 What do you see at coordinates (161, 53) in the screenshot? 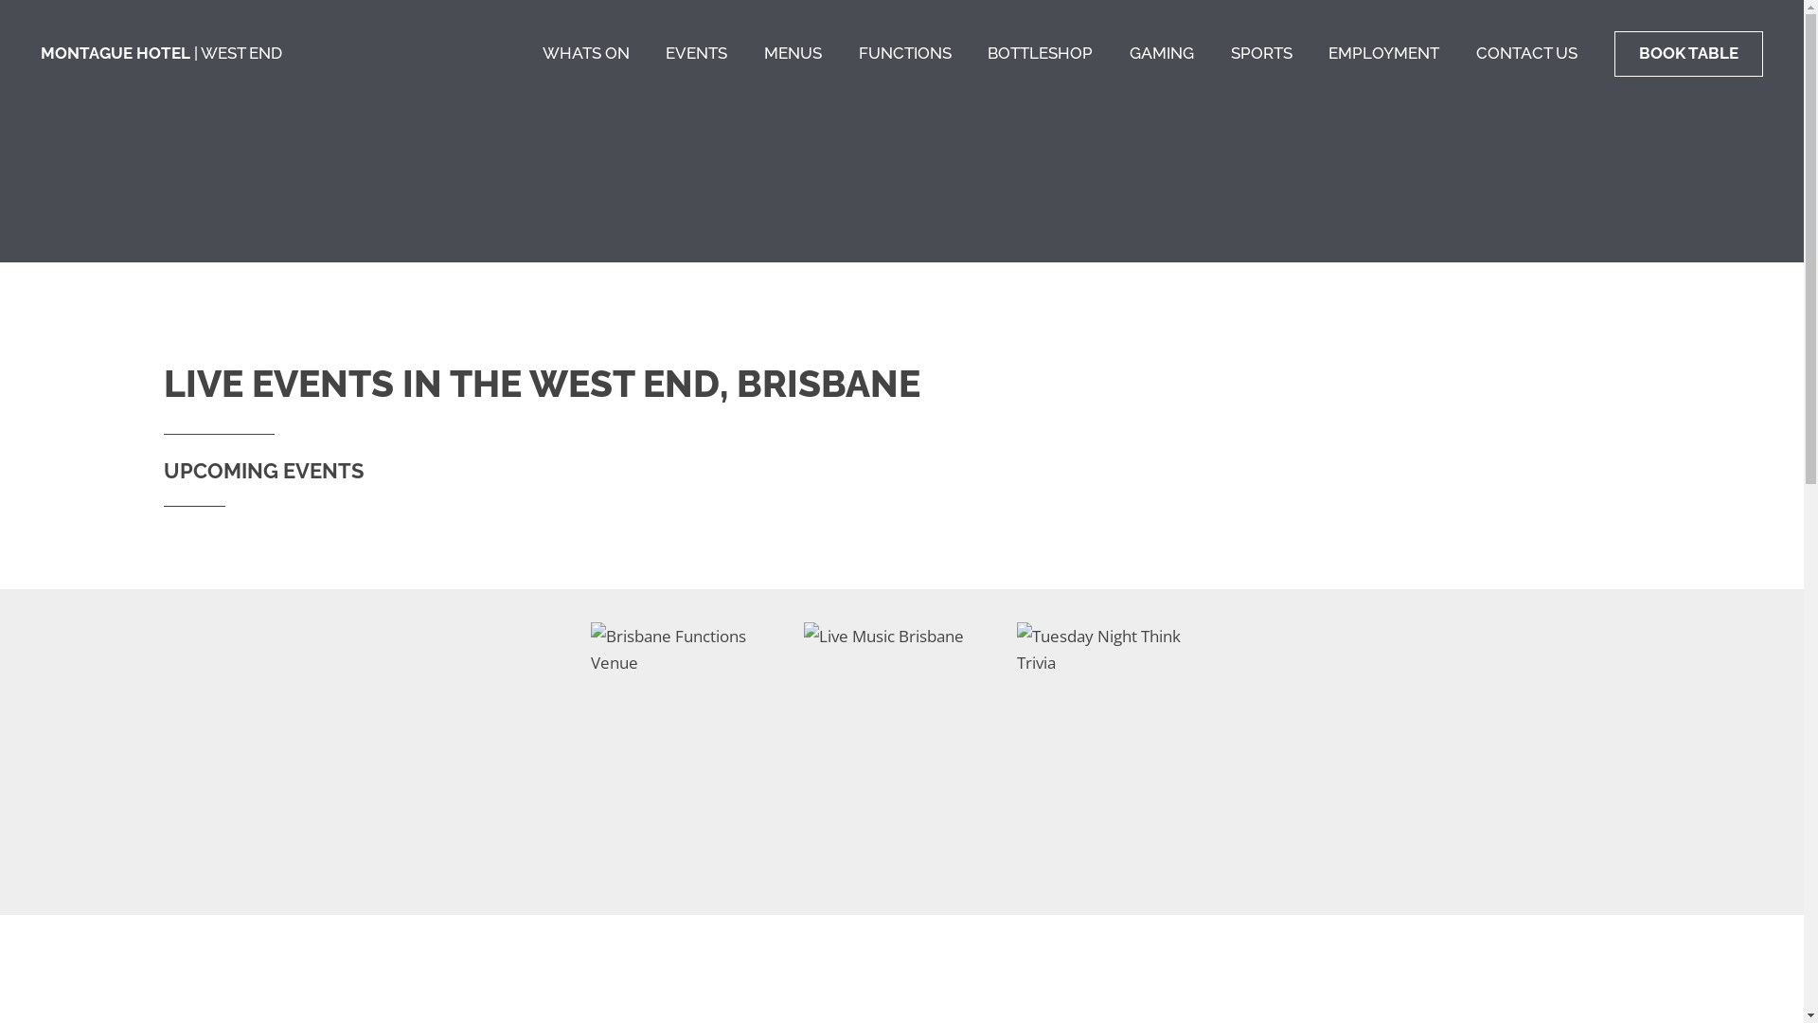
I see `MONTAGUE HOTEL | WEST END` at bounding box center [161, 53].